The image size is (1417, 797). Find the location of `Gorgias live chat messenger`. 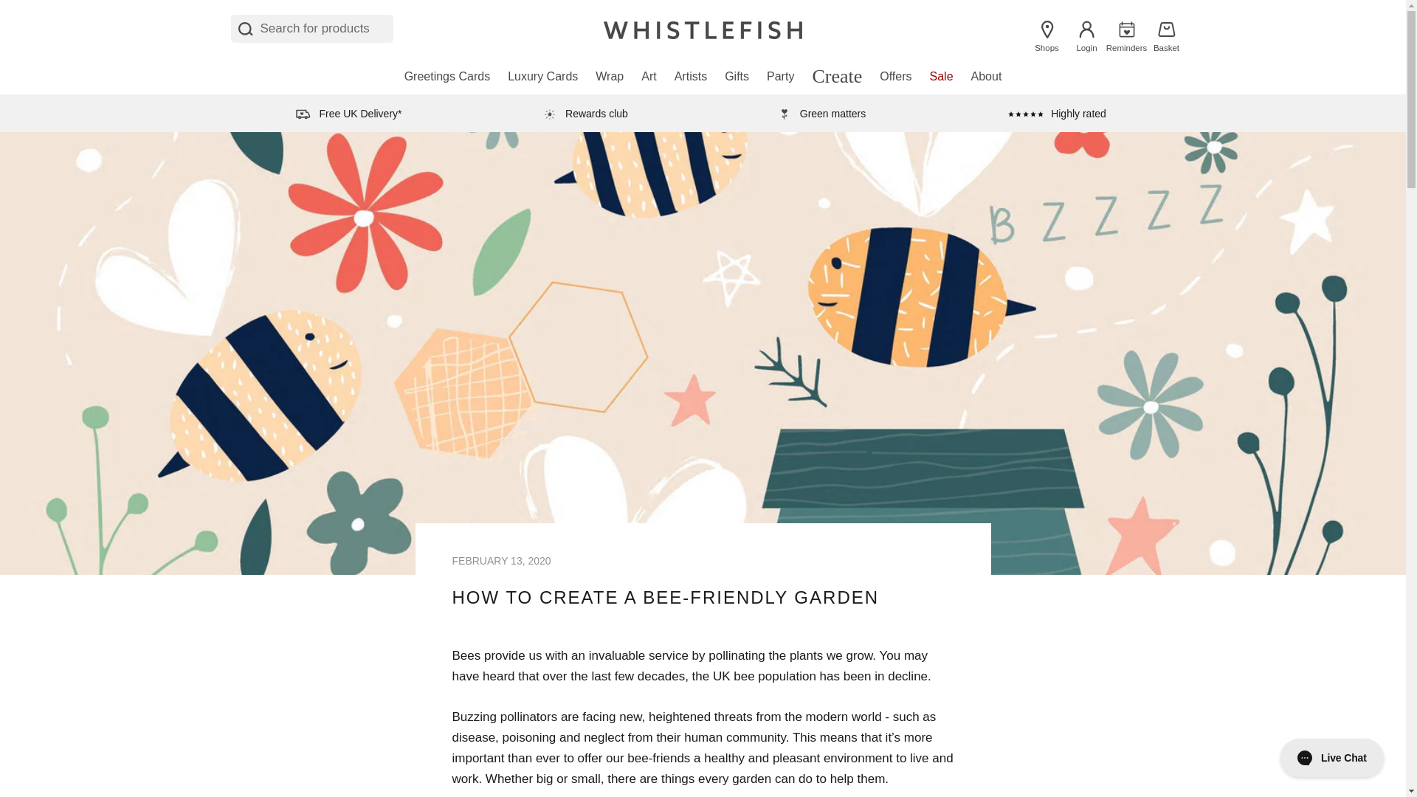

Gorgias live chat messenger is located at coordinates (1331, 757).